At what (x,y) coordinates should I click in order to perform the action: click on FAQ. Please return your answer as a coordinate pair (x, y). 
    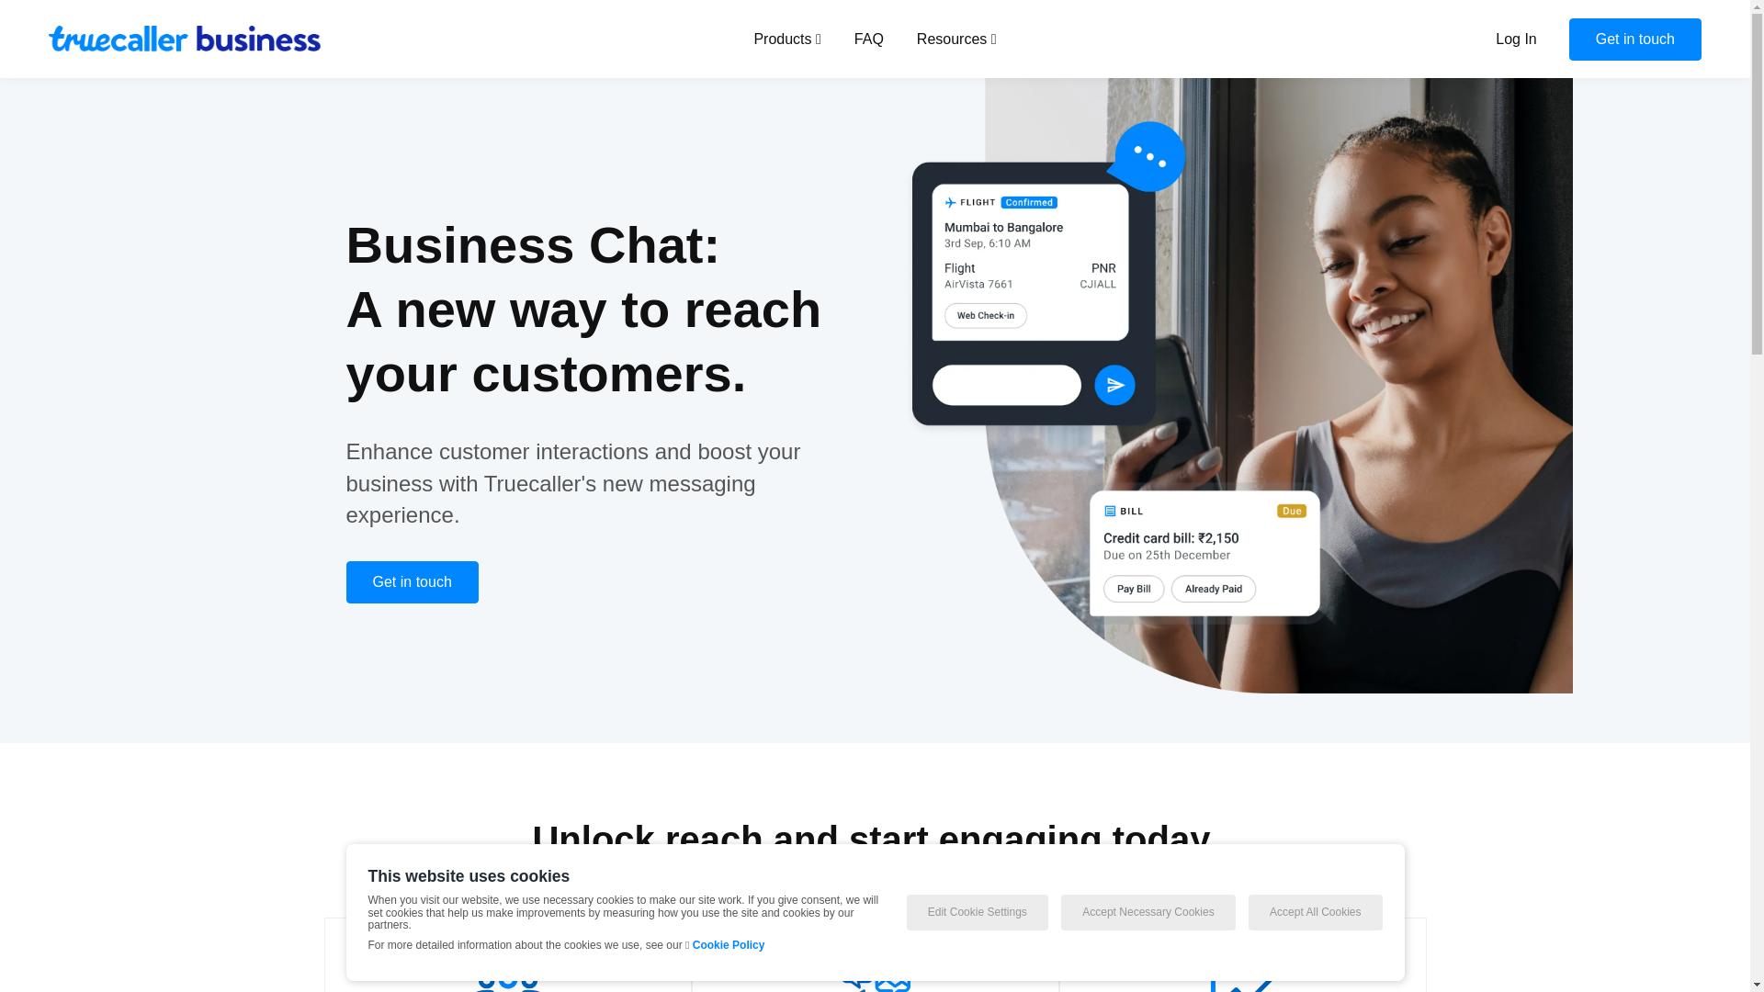
    Looking at the image, I should click on (869, 39).